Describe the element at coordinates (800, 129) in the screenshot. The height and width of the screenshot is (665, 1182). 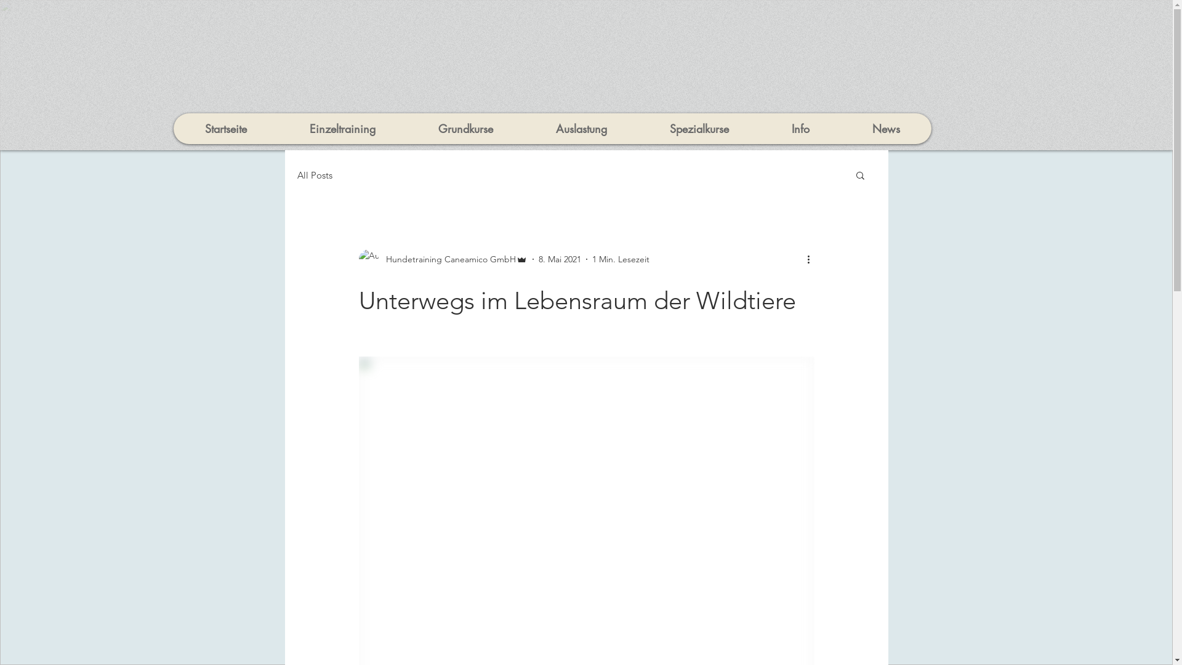
I see `Info` at that location.